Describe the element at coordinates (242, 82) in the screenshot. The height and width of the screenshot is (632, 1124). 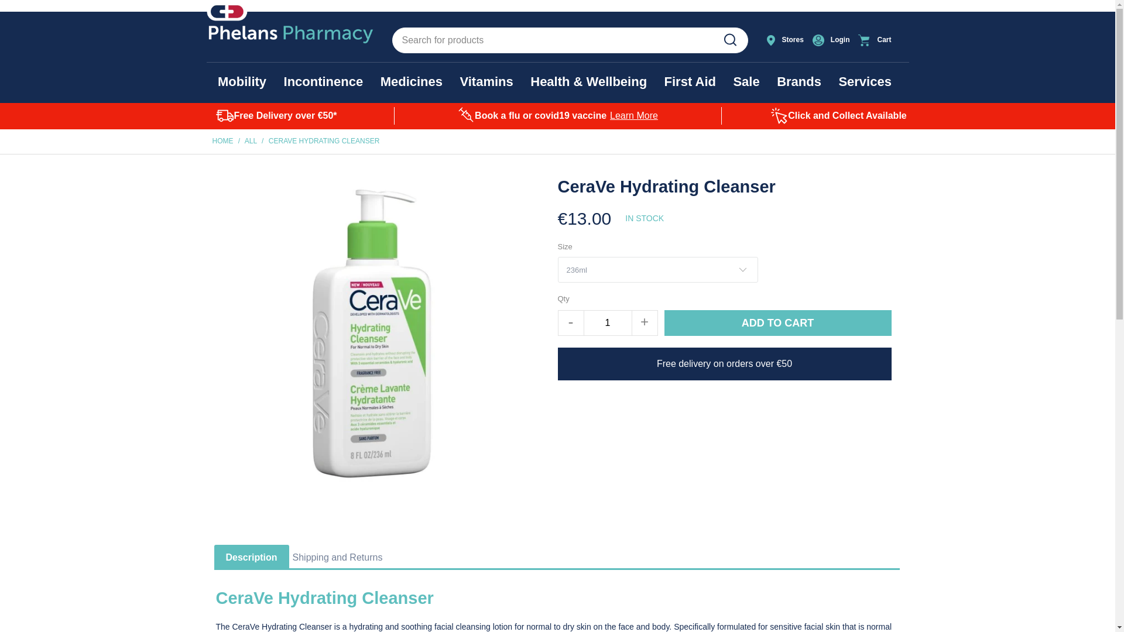
I see `Mobility` at that location.